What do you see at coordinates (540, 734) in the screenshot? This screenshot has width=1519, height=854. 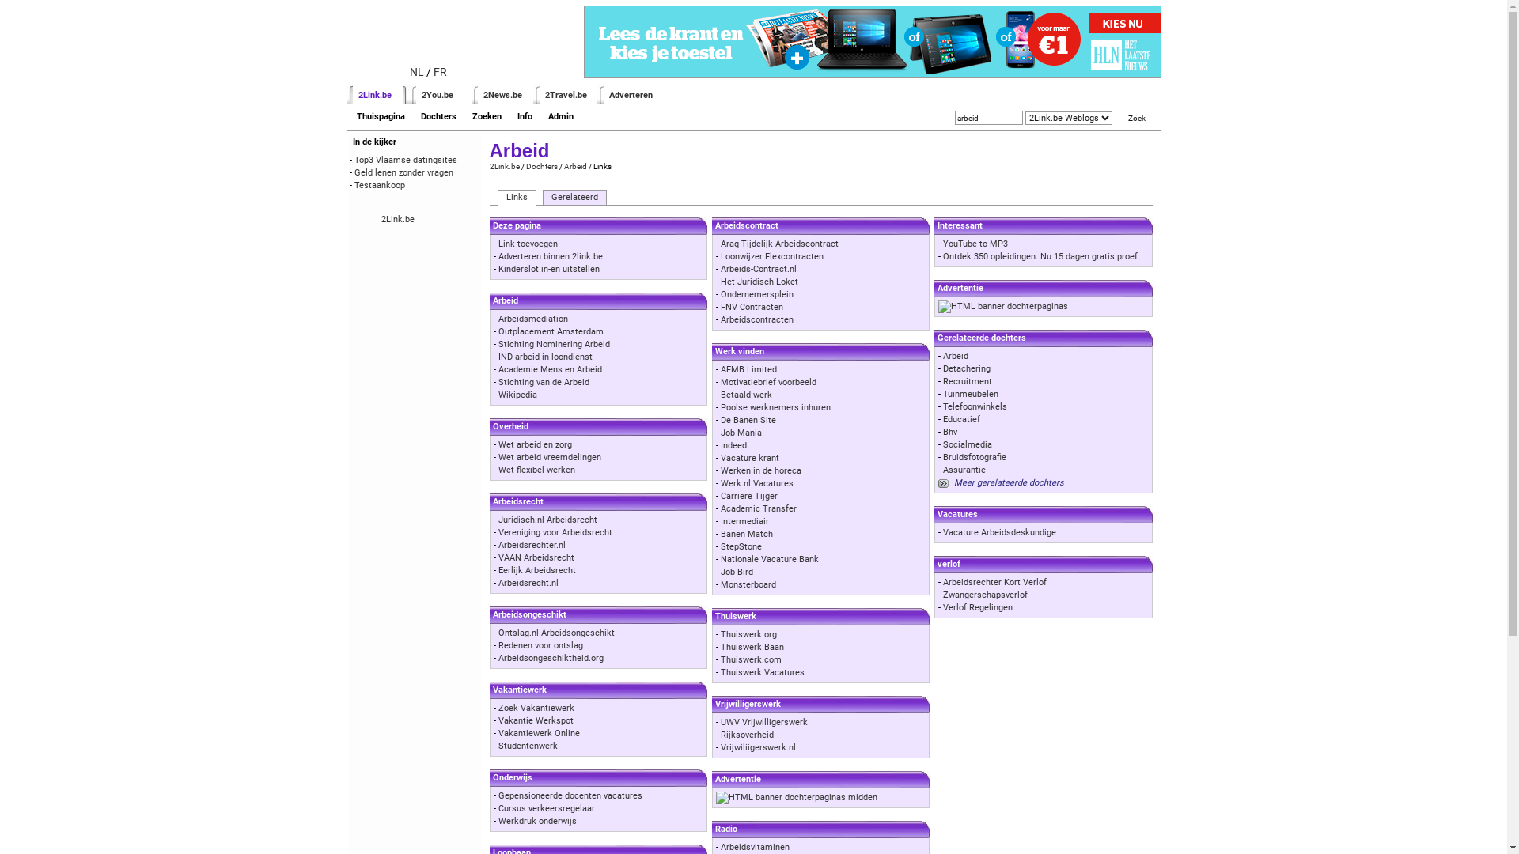 I see `Vakantiewerk Online` at bounding box center [540, 734].